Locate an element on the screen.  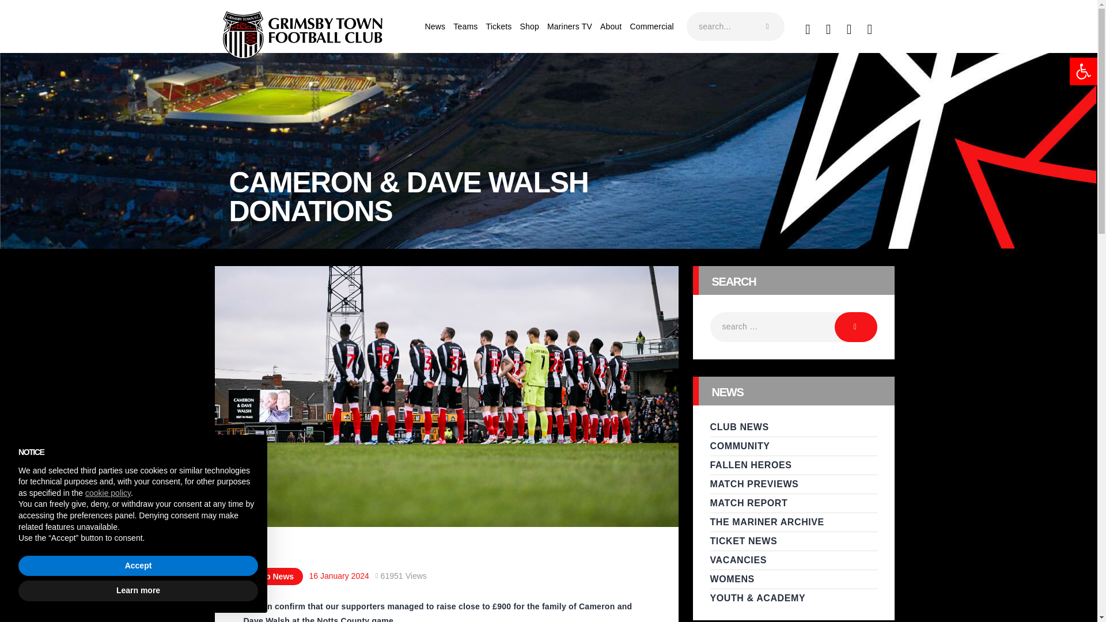
Tickets is located at coordinates (498, 26).